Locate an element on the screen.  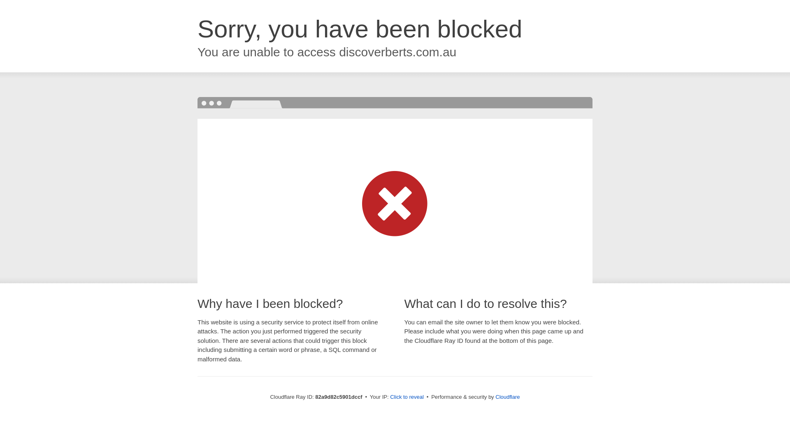
Cloudflare is located at coordinates (508, 397).